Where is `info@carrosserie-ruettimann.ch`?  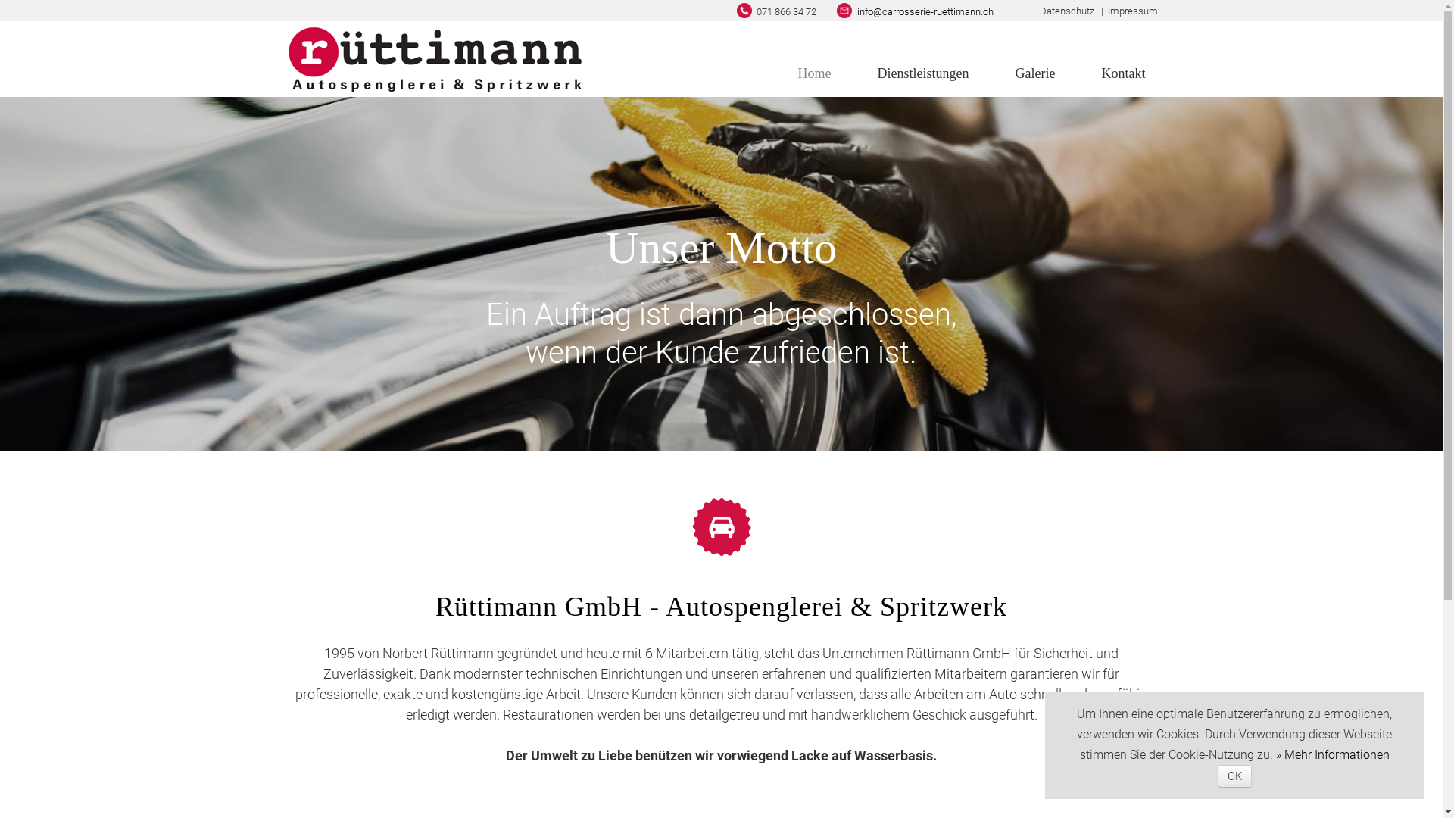
info@carrosserie-ruettimann.ch is located at coordinates (925, 12).